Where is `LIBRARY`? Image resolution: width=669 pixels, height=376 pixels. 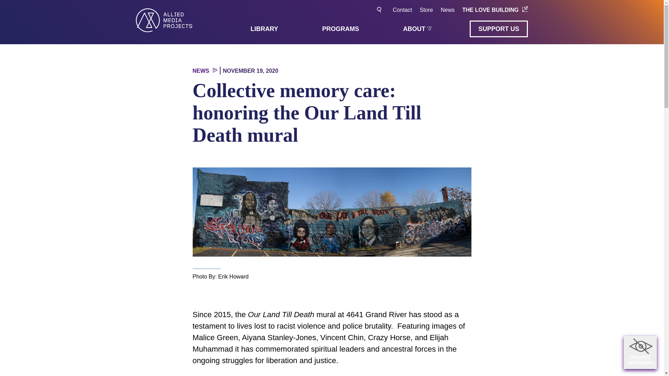
LIBRARY is located at coordinates (264, 29).